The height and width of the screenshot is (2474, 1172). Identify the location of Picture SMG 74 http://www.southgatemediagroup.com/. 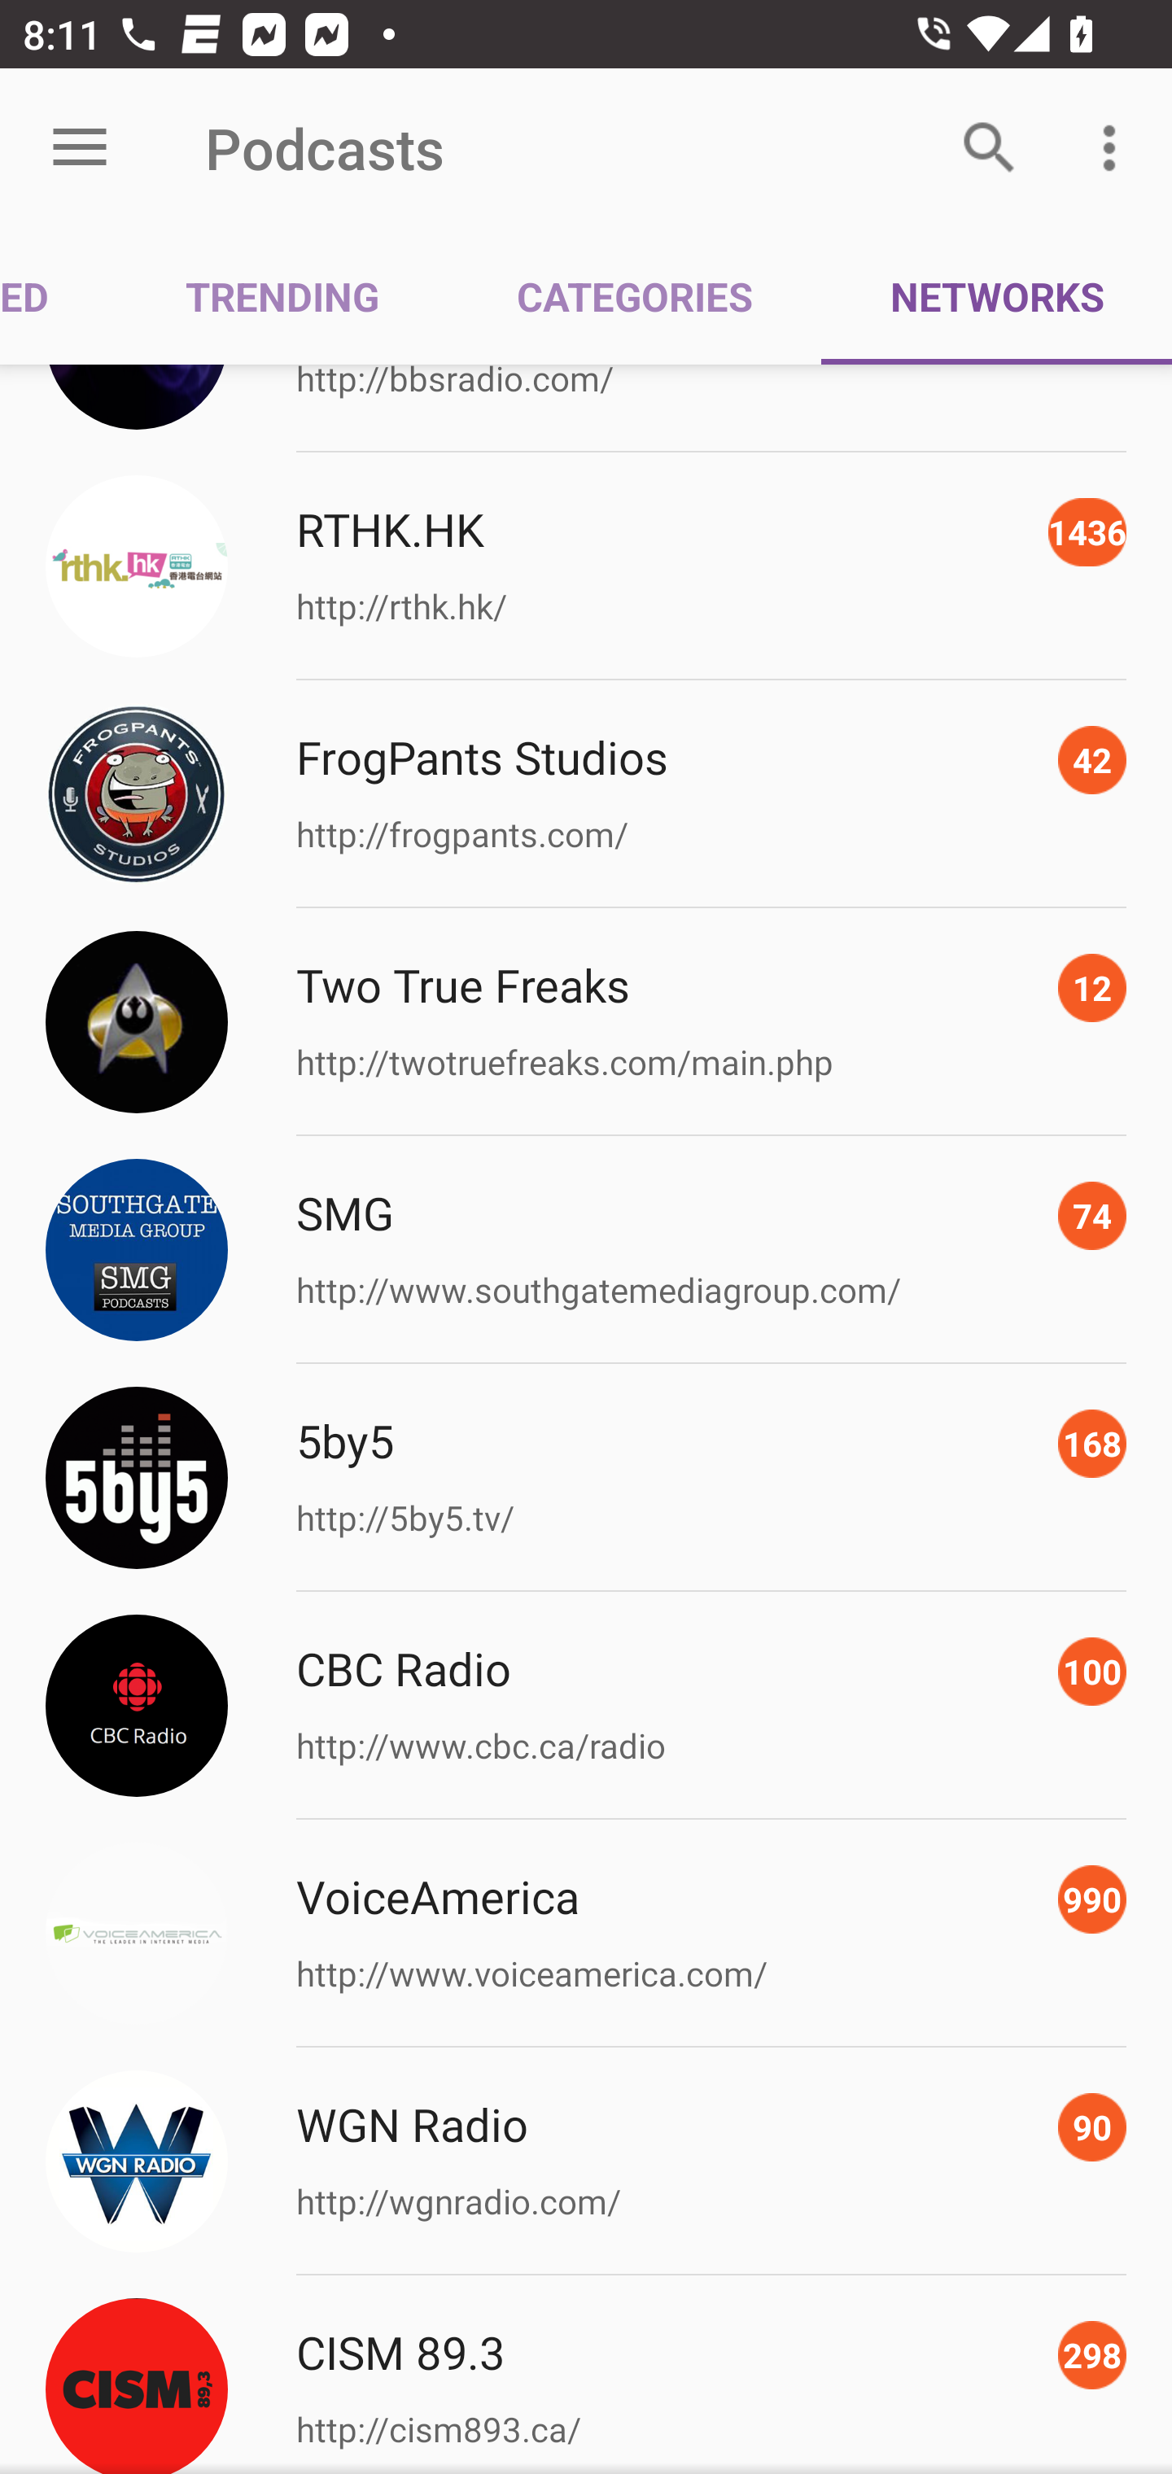
(586, 1249).